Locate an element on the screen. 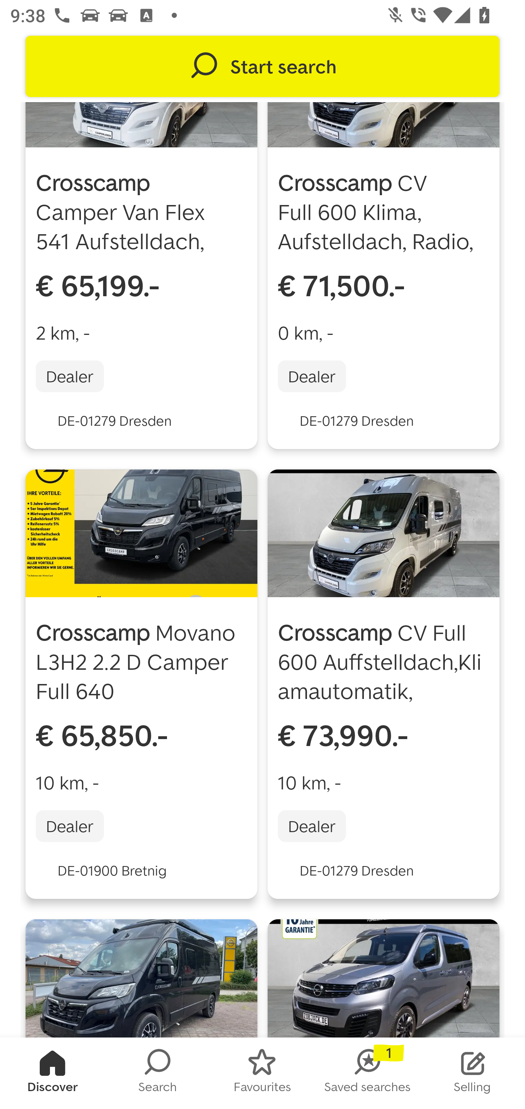 This screenshot has height=1109, width=525. HOMESCREEN Discover is located at coordinates (52, 1073).